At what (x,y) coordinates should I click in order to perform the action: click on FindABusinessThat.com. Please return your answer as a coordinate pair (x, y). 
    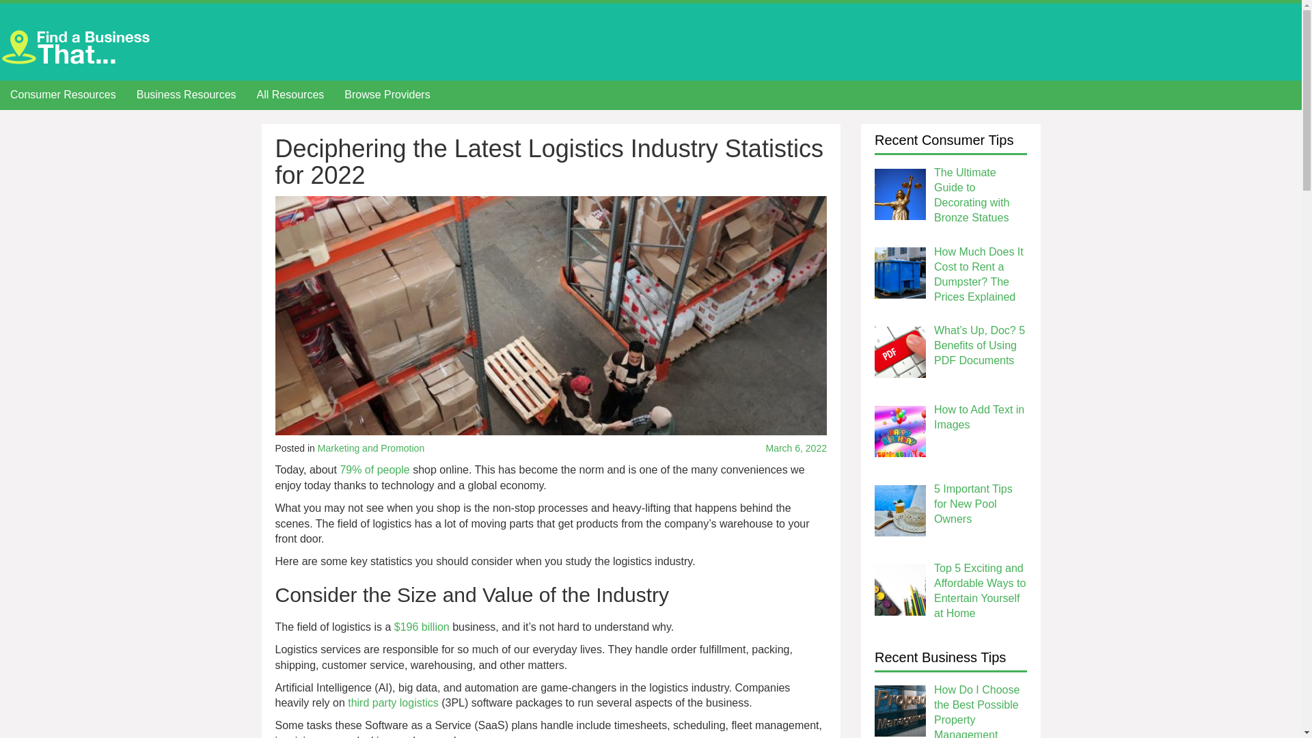
    Looking at the image, I should click on (79, 46).